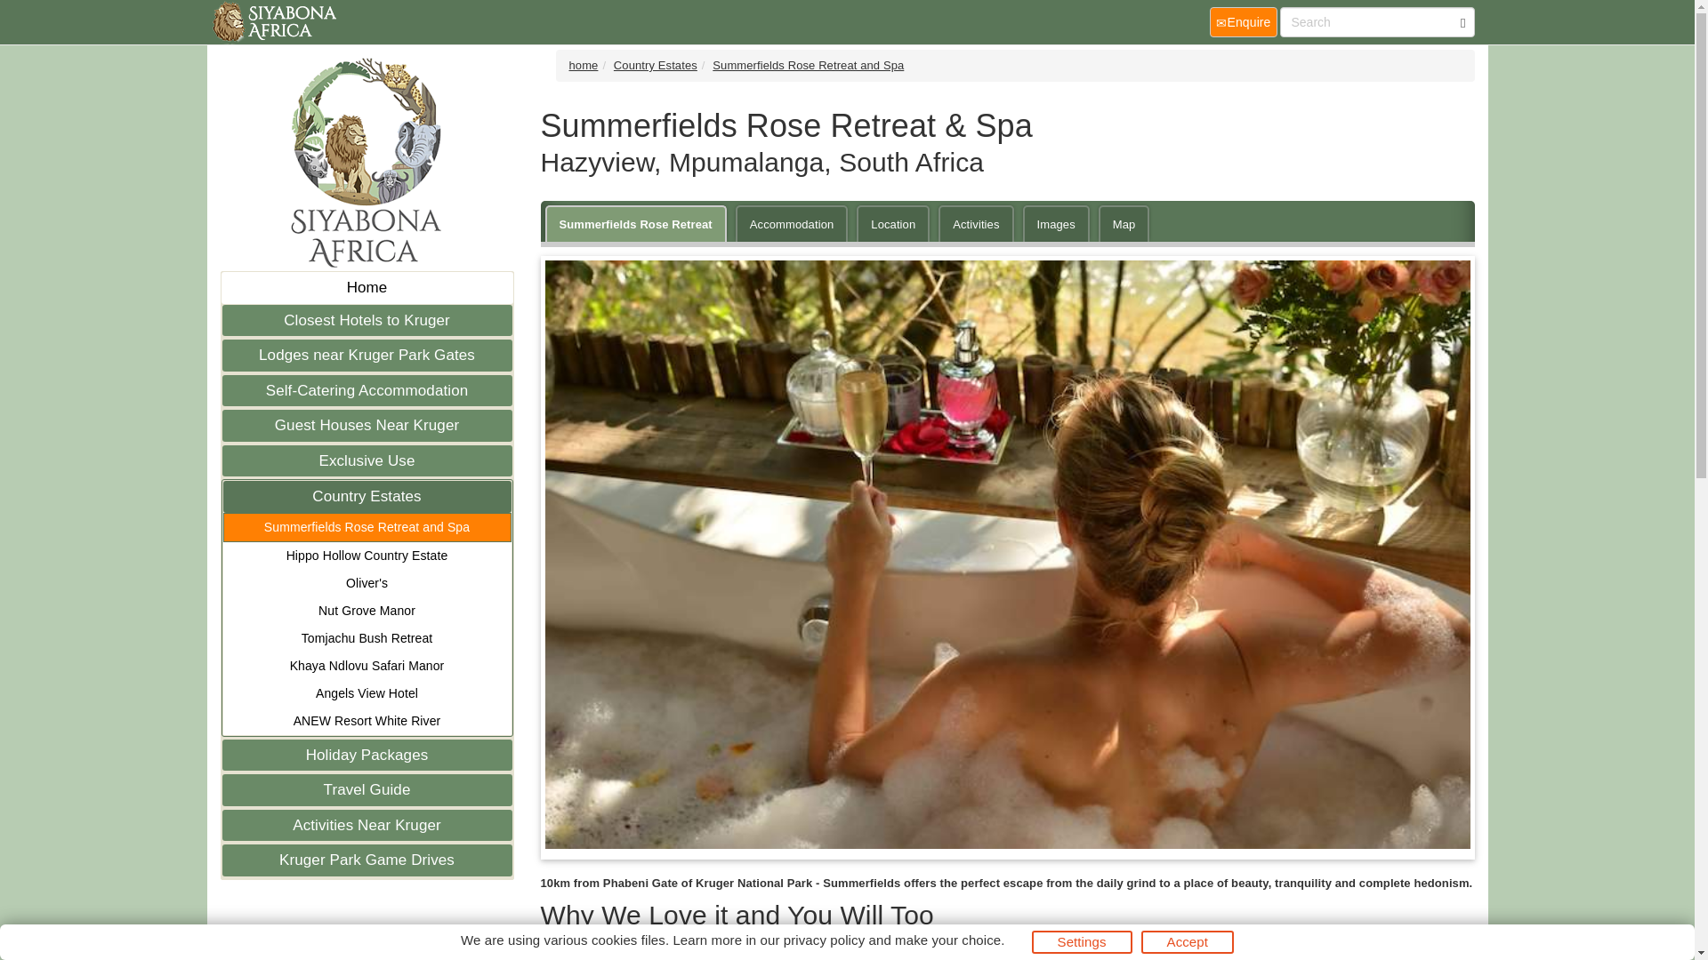 The height and width of the screenshot is (960, 1708). Describe the element at coordinates (792, 224) in the screenshot. I see `Accommodation Information` at that location.